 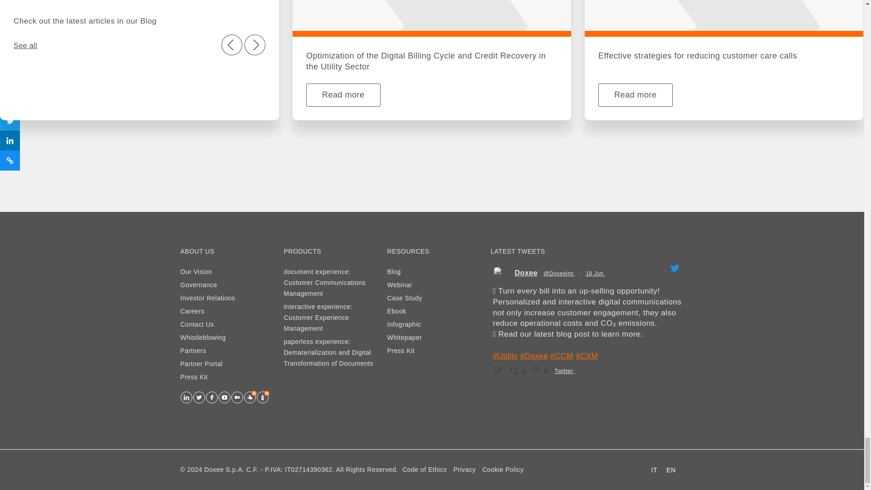 I want to click on RSS Blog, so click(x=250, y=397).